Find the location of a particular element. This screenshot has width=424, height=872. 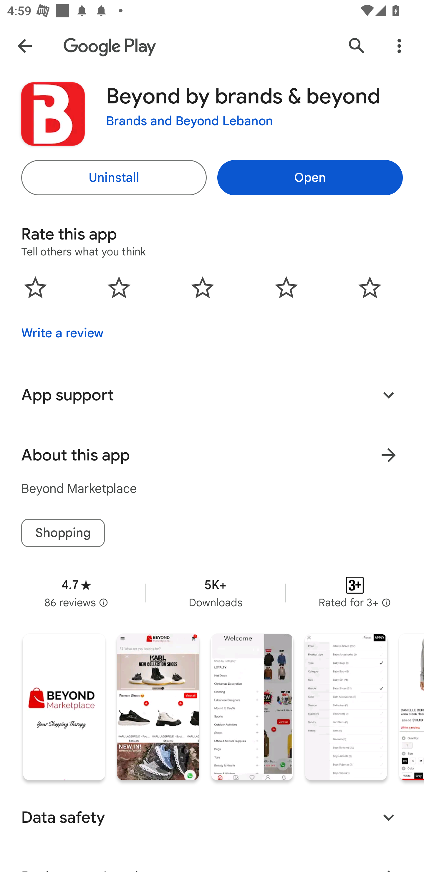

Content rating Rated for 3+ is located at coordinates (355, 593).